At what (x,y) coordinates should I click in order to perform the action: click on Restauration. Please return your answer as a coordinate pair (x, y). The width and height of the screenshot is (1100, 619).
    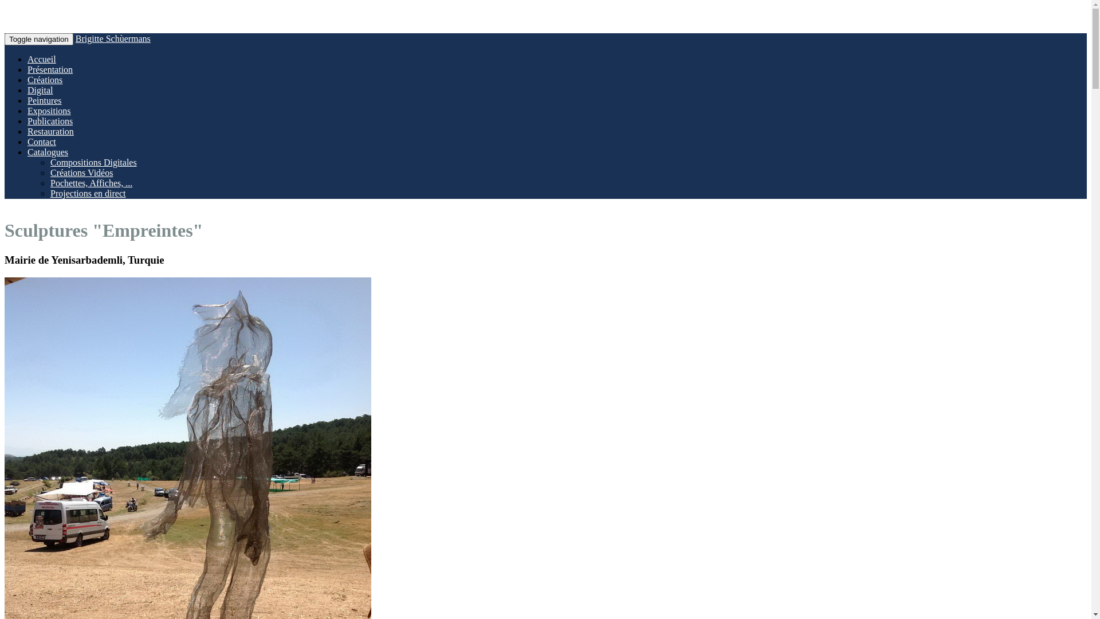
    Looking at the image, I should click on (50, 132).